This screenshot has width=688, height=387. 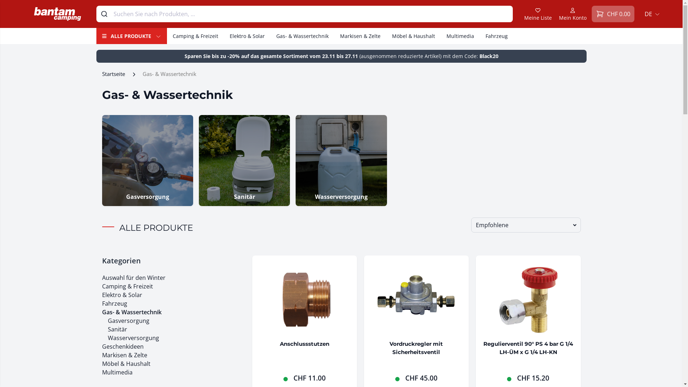 What do you see at coordinates (416, 325) in the screenshot?
I see `Vordruckregler mit Sicherheitsventil
CHF 45.00` at bounding box center [416, 325].